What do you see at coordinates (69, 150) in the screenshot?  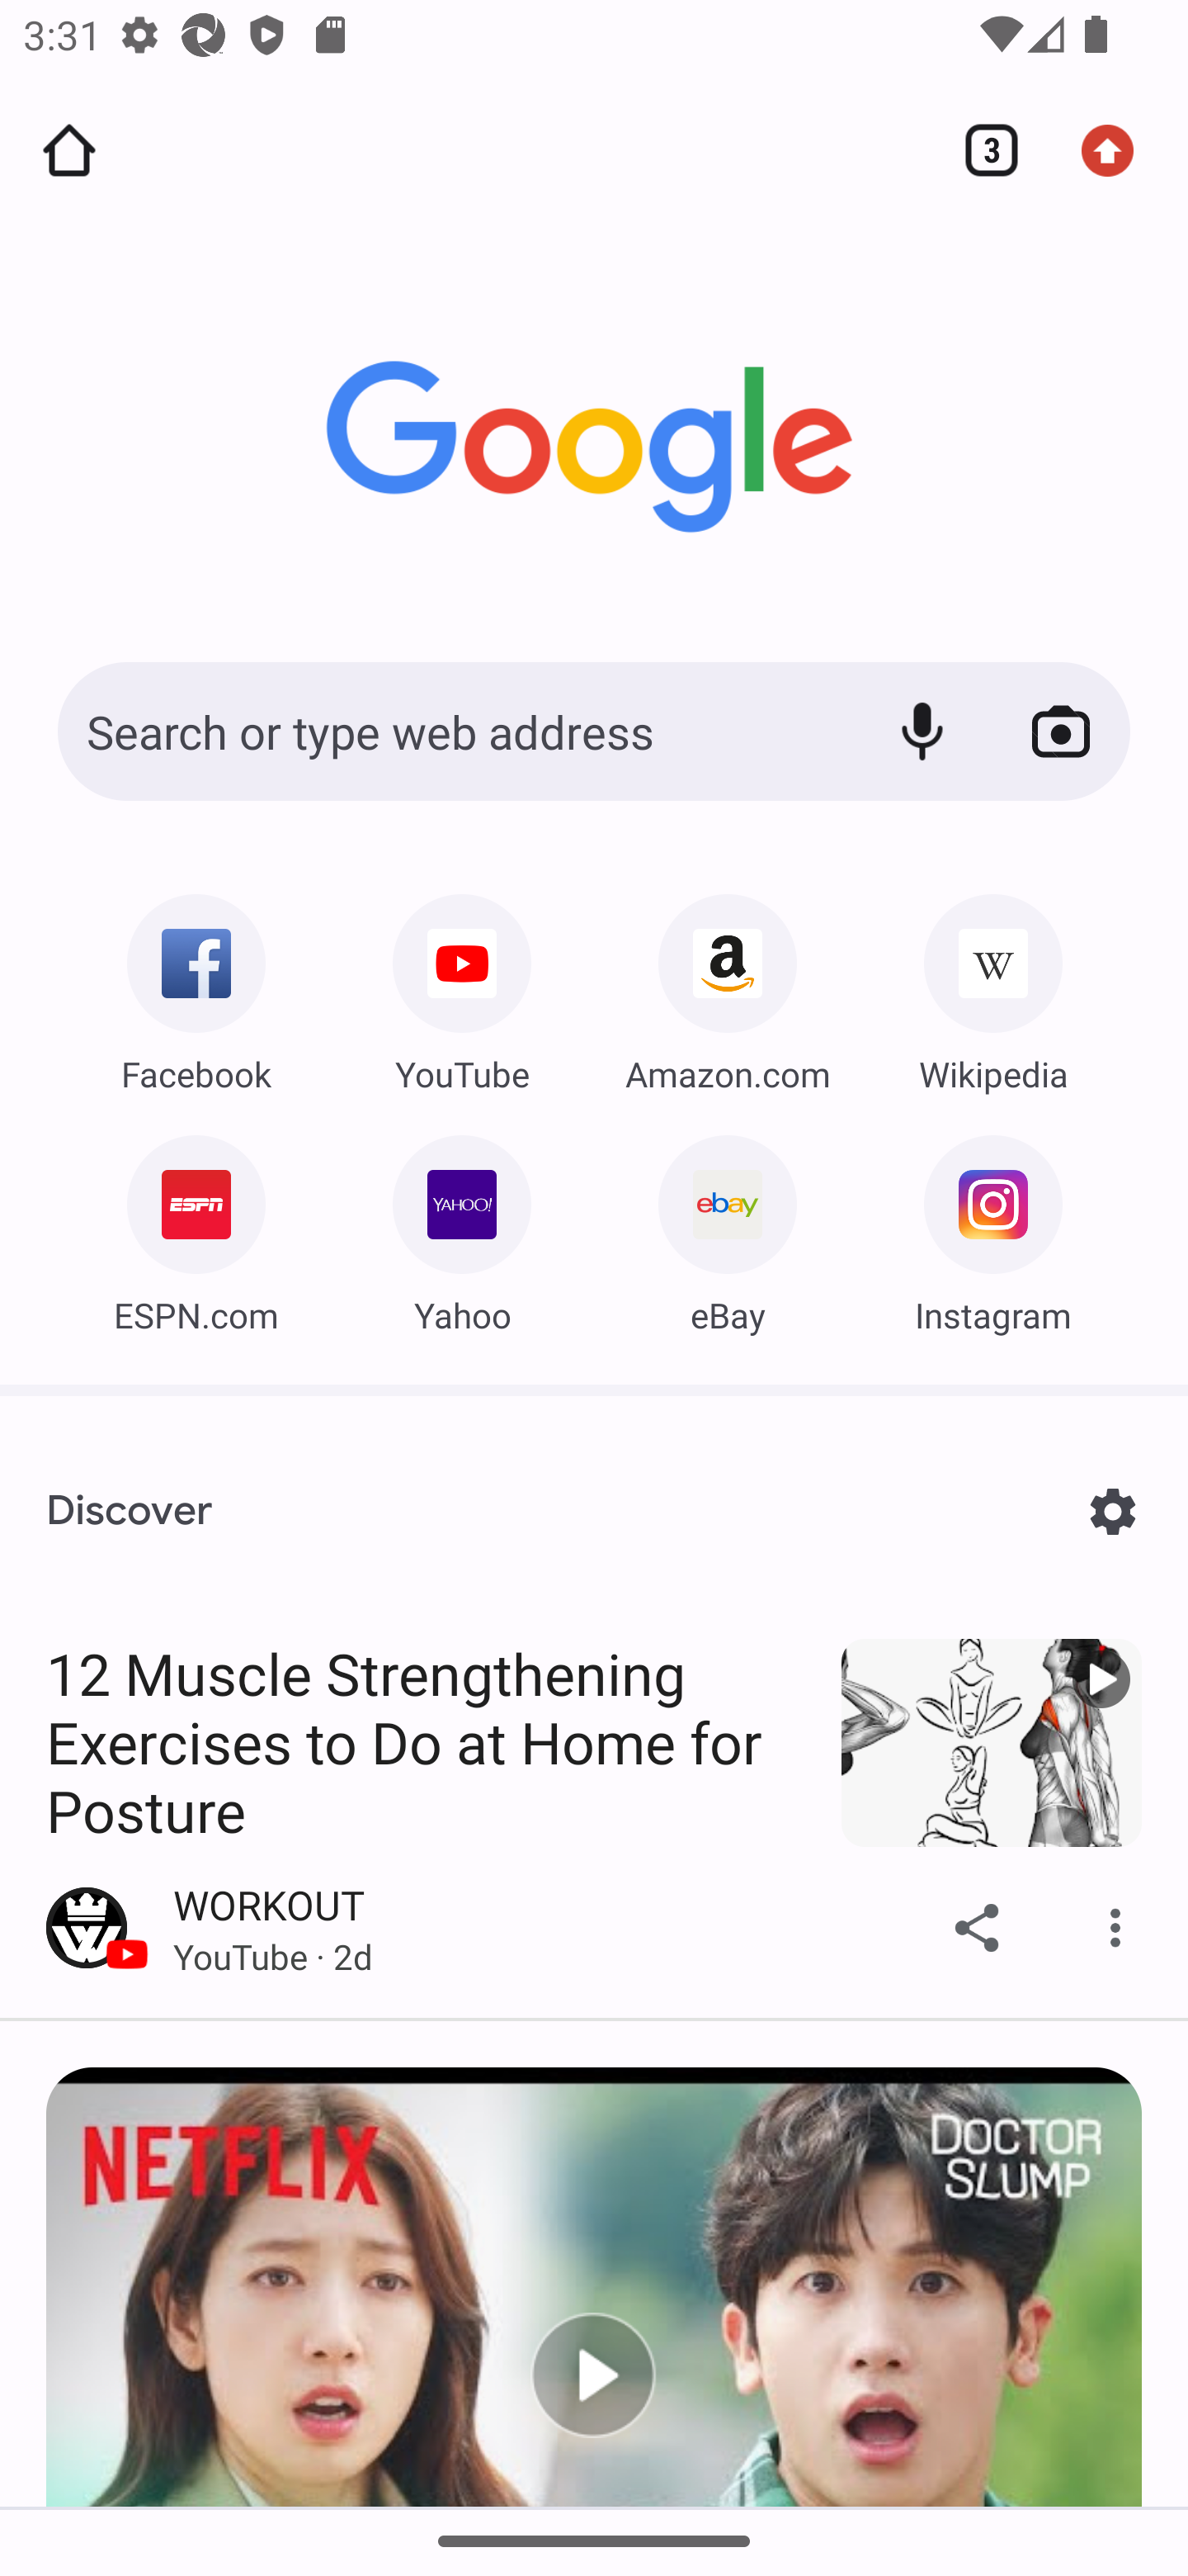 I see `Home` at bounding box center [69, 150].